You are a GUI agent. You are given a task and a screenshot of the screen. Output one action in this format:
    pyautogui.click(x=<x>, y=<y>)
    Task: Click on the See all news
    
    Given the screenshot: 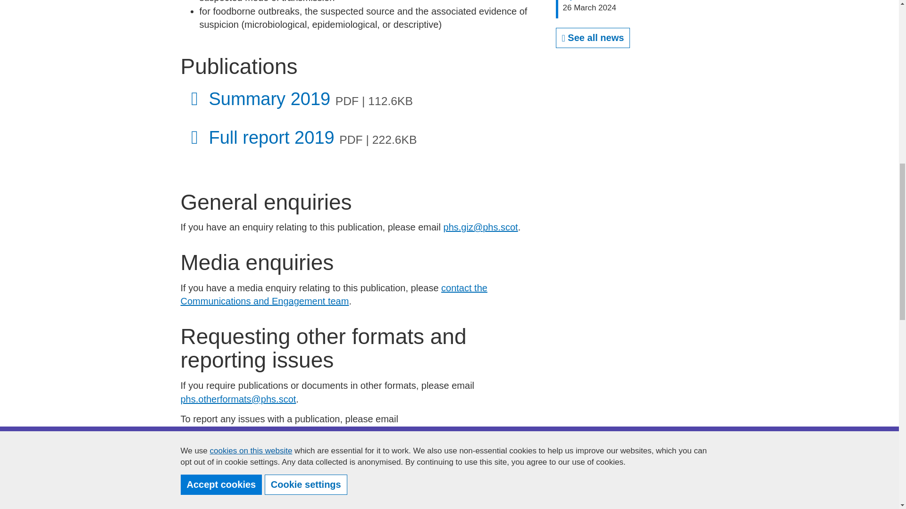 What is the action you would take?
    pyautogui.click(x=638, y=9)
    